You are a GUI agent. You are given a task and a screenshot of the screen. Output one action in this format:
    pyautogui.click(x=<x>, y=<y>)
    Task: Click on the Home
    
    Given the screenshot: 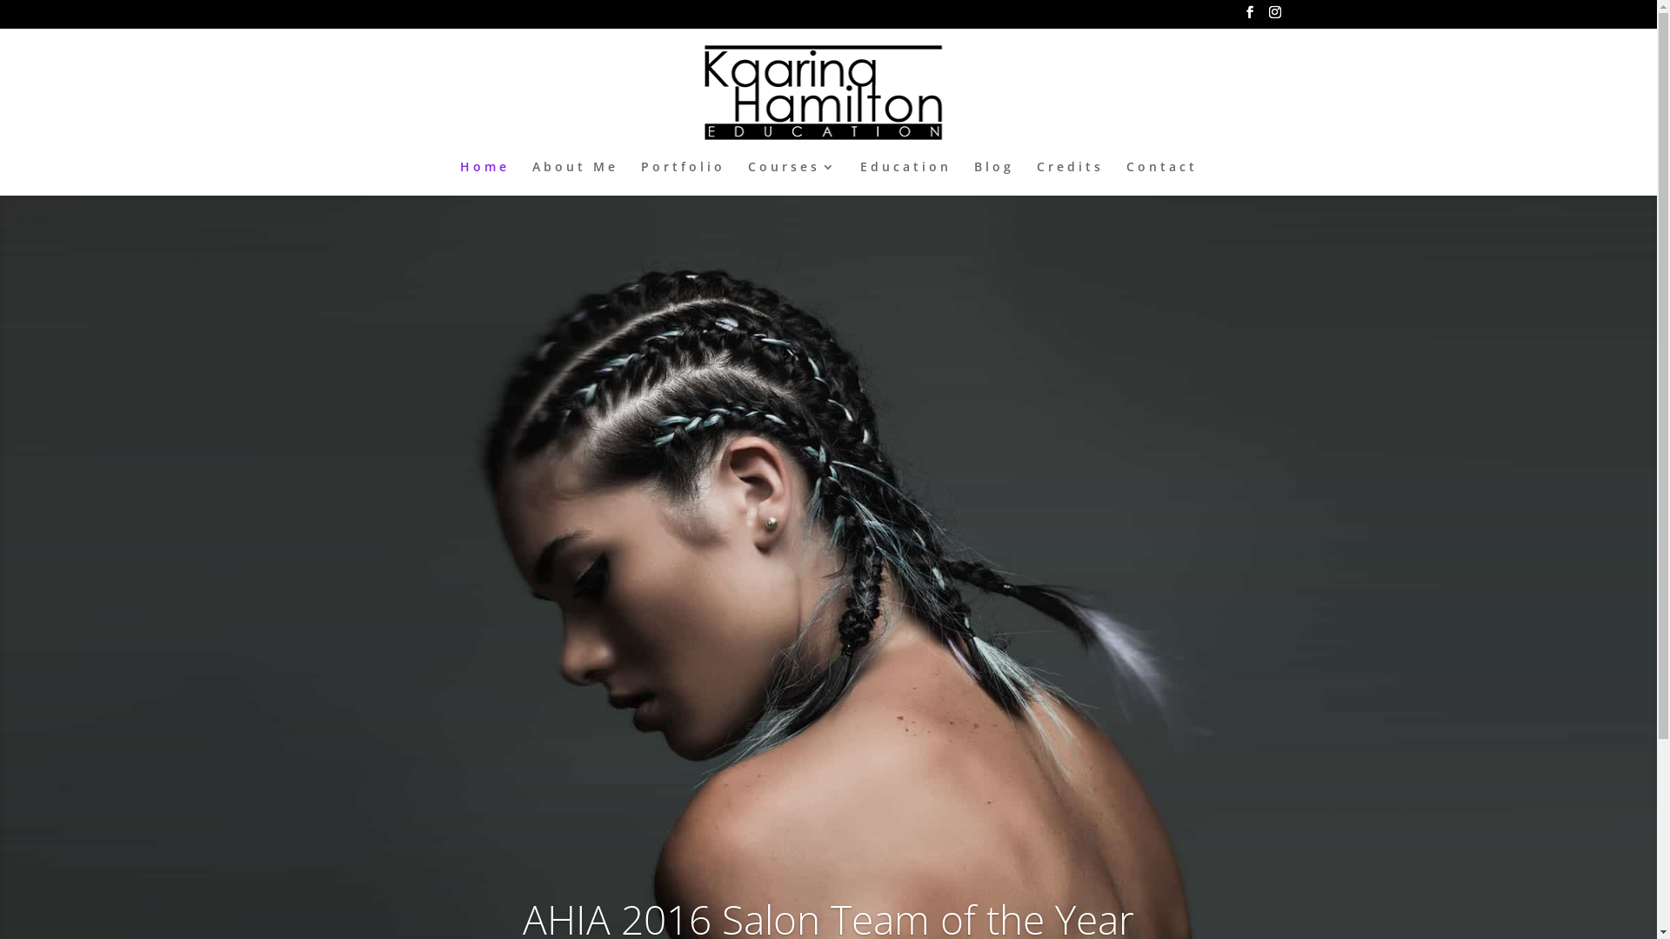 What is the action you would take?
    pyautogui.click(x=484, y=177)
    